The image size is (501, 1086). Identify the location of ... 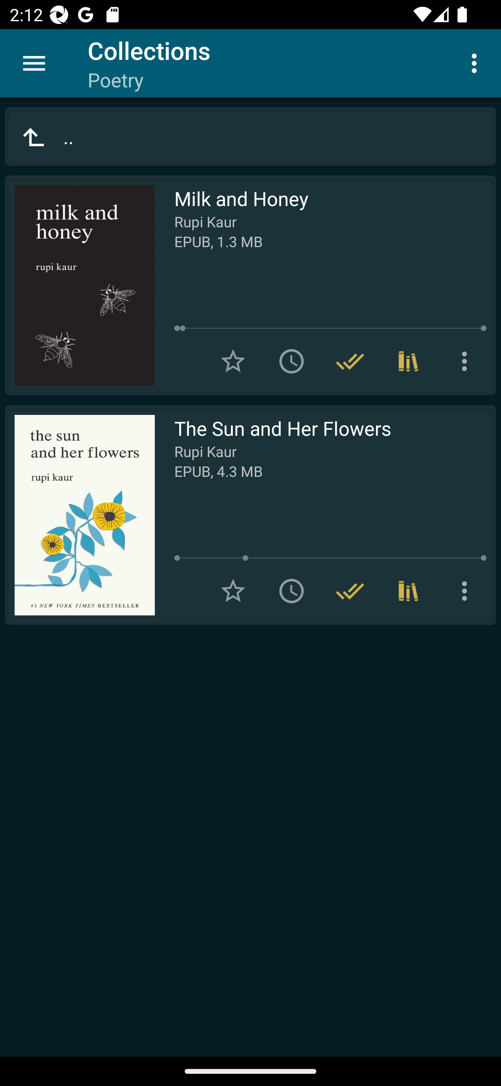
(250, 136).